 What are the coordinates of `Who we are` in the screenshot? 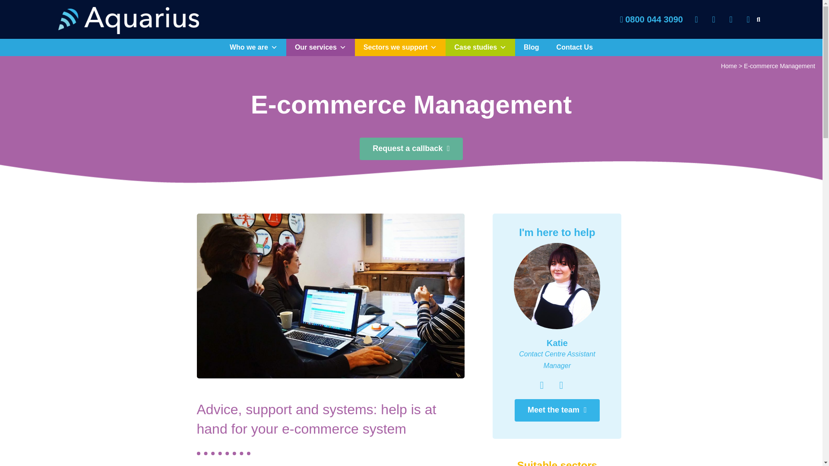 It's located at (253, 47).